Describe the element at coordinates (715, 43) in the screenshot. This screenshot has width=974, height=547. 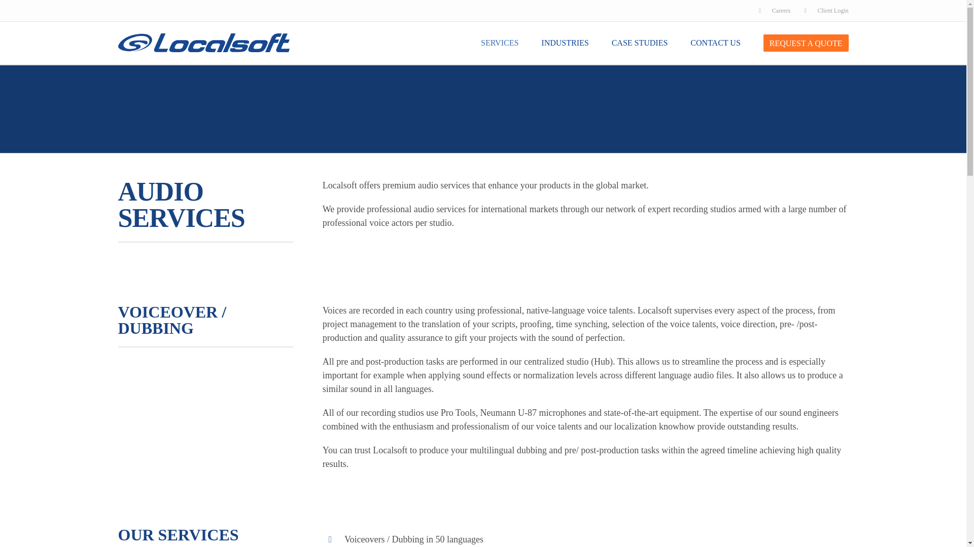
I see `CONTACT US` at that location.